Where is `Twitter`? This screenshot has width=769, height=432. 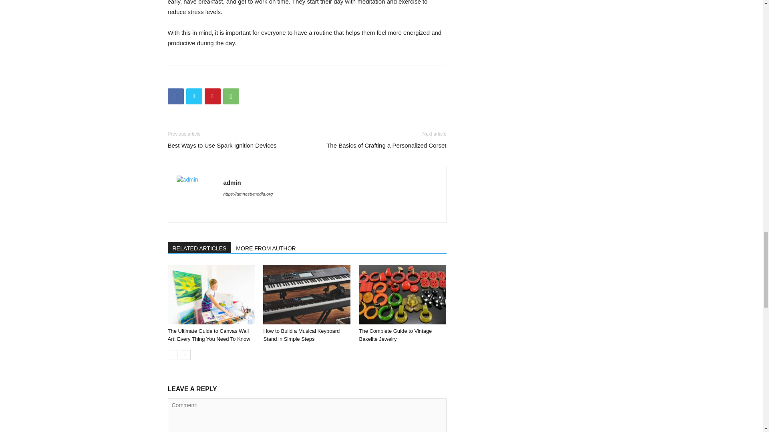
Twitter is located at coordinates (194, 96).